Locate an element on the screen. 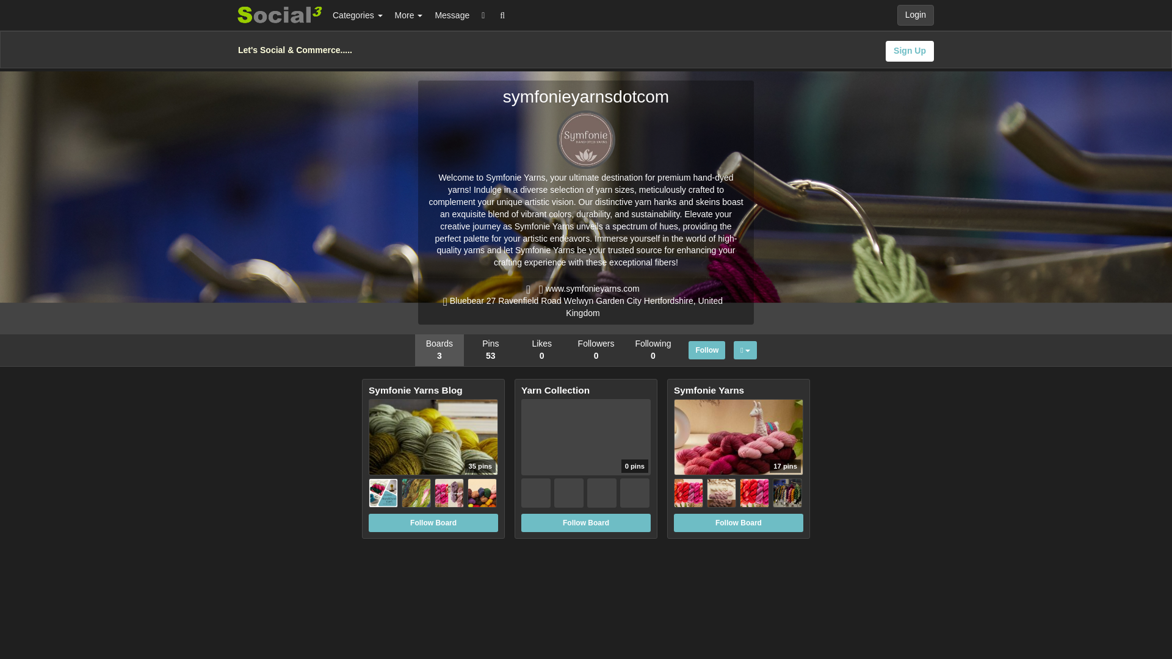  Yarn Collection is located at coordinates (586, 391).